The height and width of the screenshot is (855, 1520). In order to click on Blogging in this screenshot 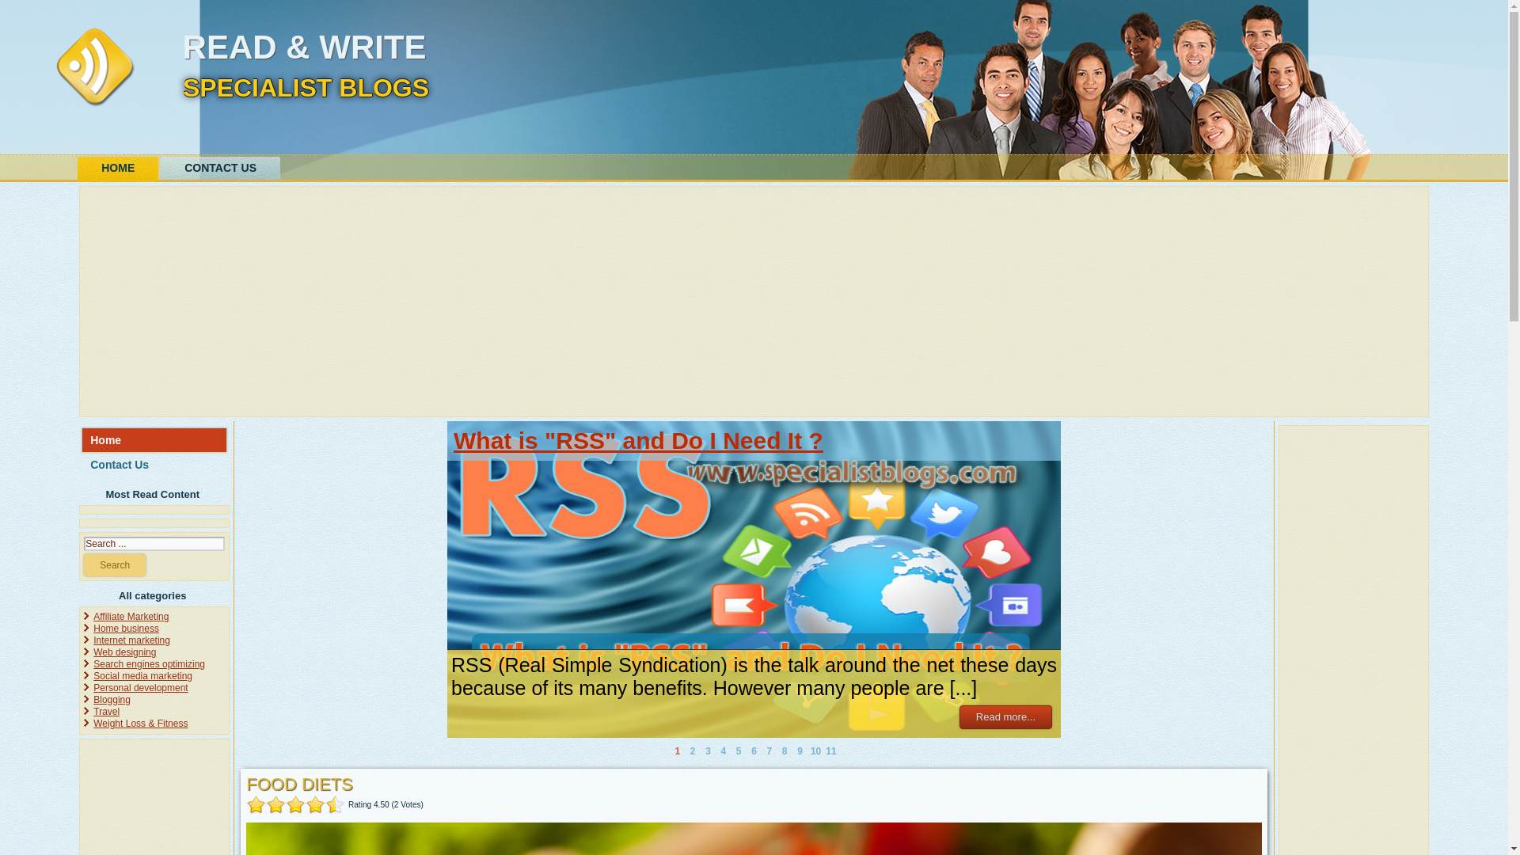, I will do `click(112, 700)`.